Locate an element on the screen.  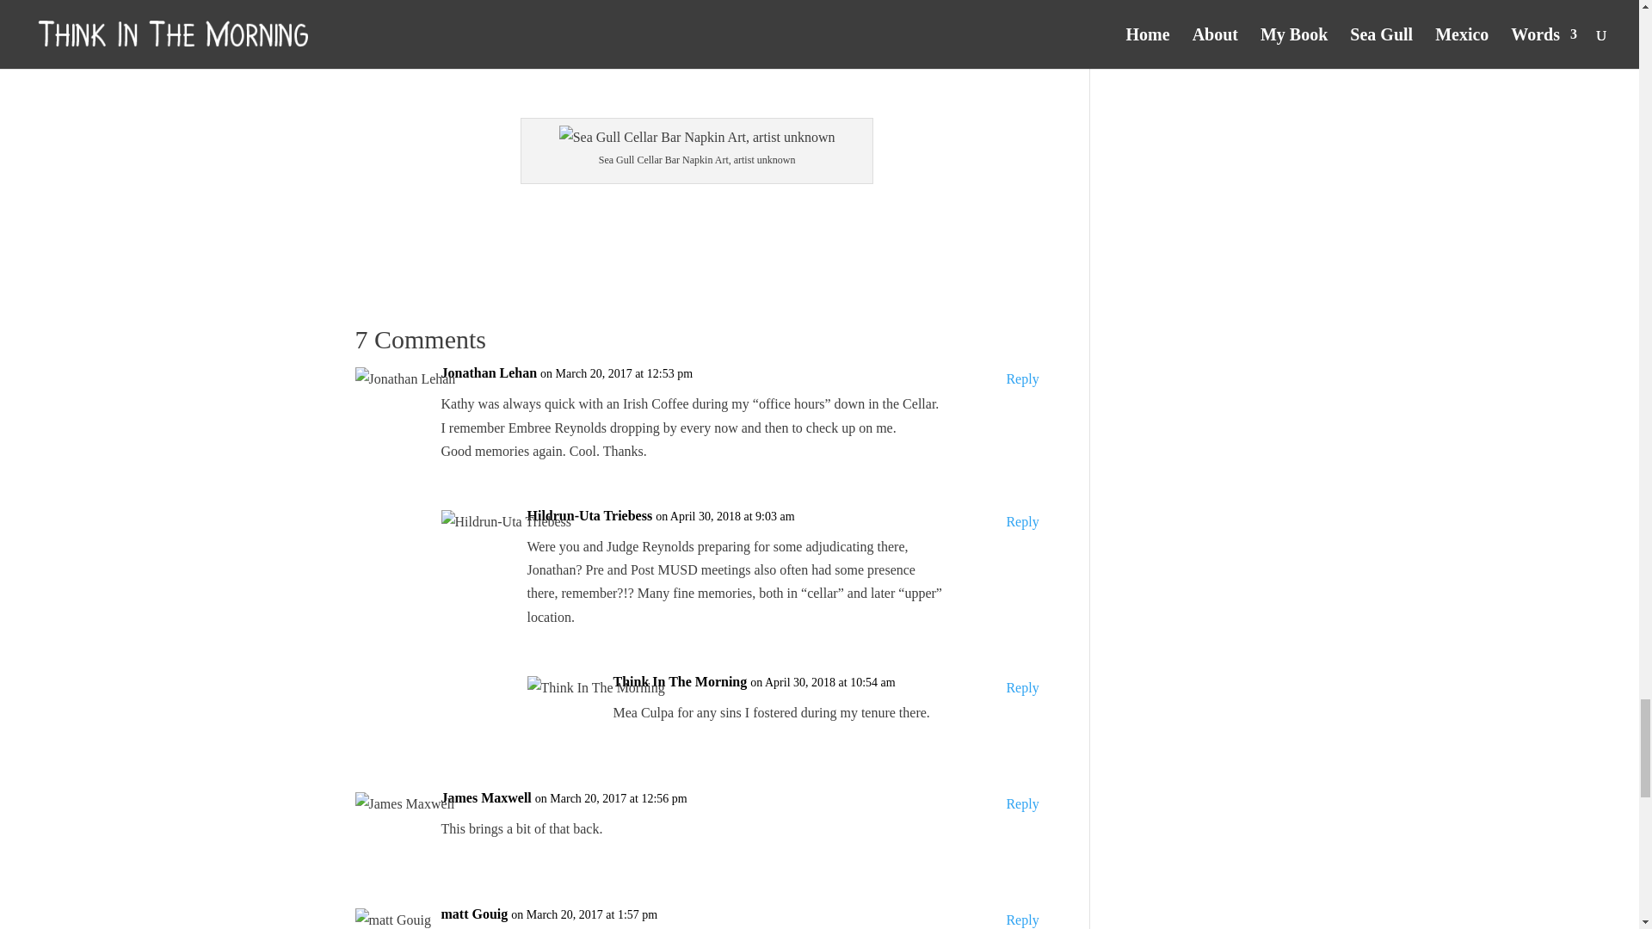
Reply is located at coordinates (1022, 378).